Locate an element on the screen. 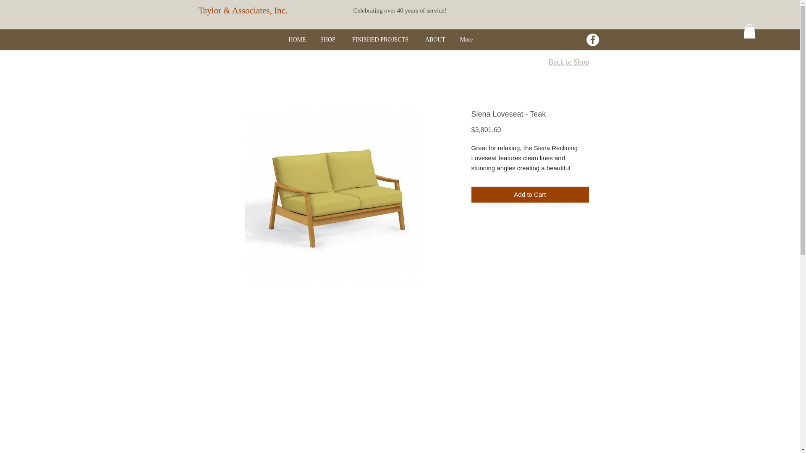 The image size is (806, 453). ABOUT is located at coordinates (436, 39).